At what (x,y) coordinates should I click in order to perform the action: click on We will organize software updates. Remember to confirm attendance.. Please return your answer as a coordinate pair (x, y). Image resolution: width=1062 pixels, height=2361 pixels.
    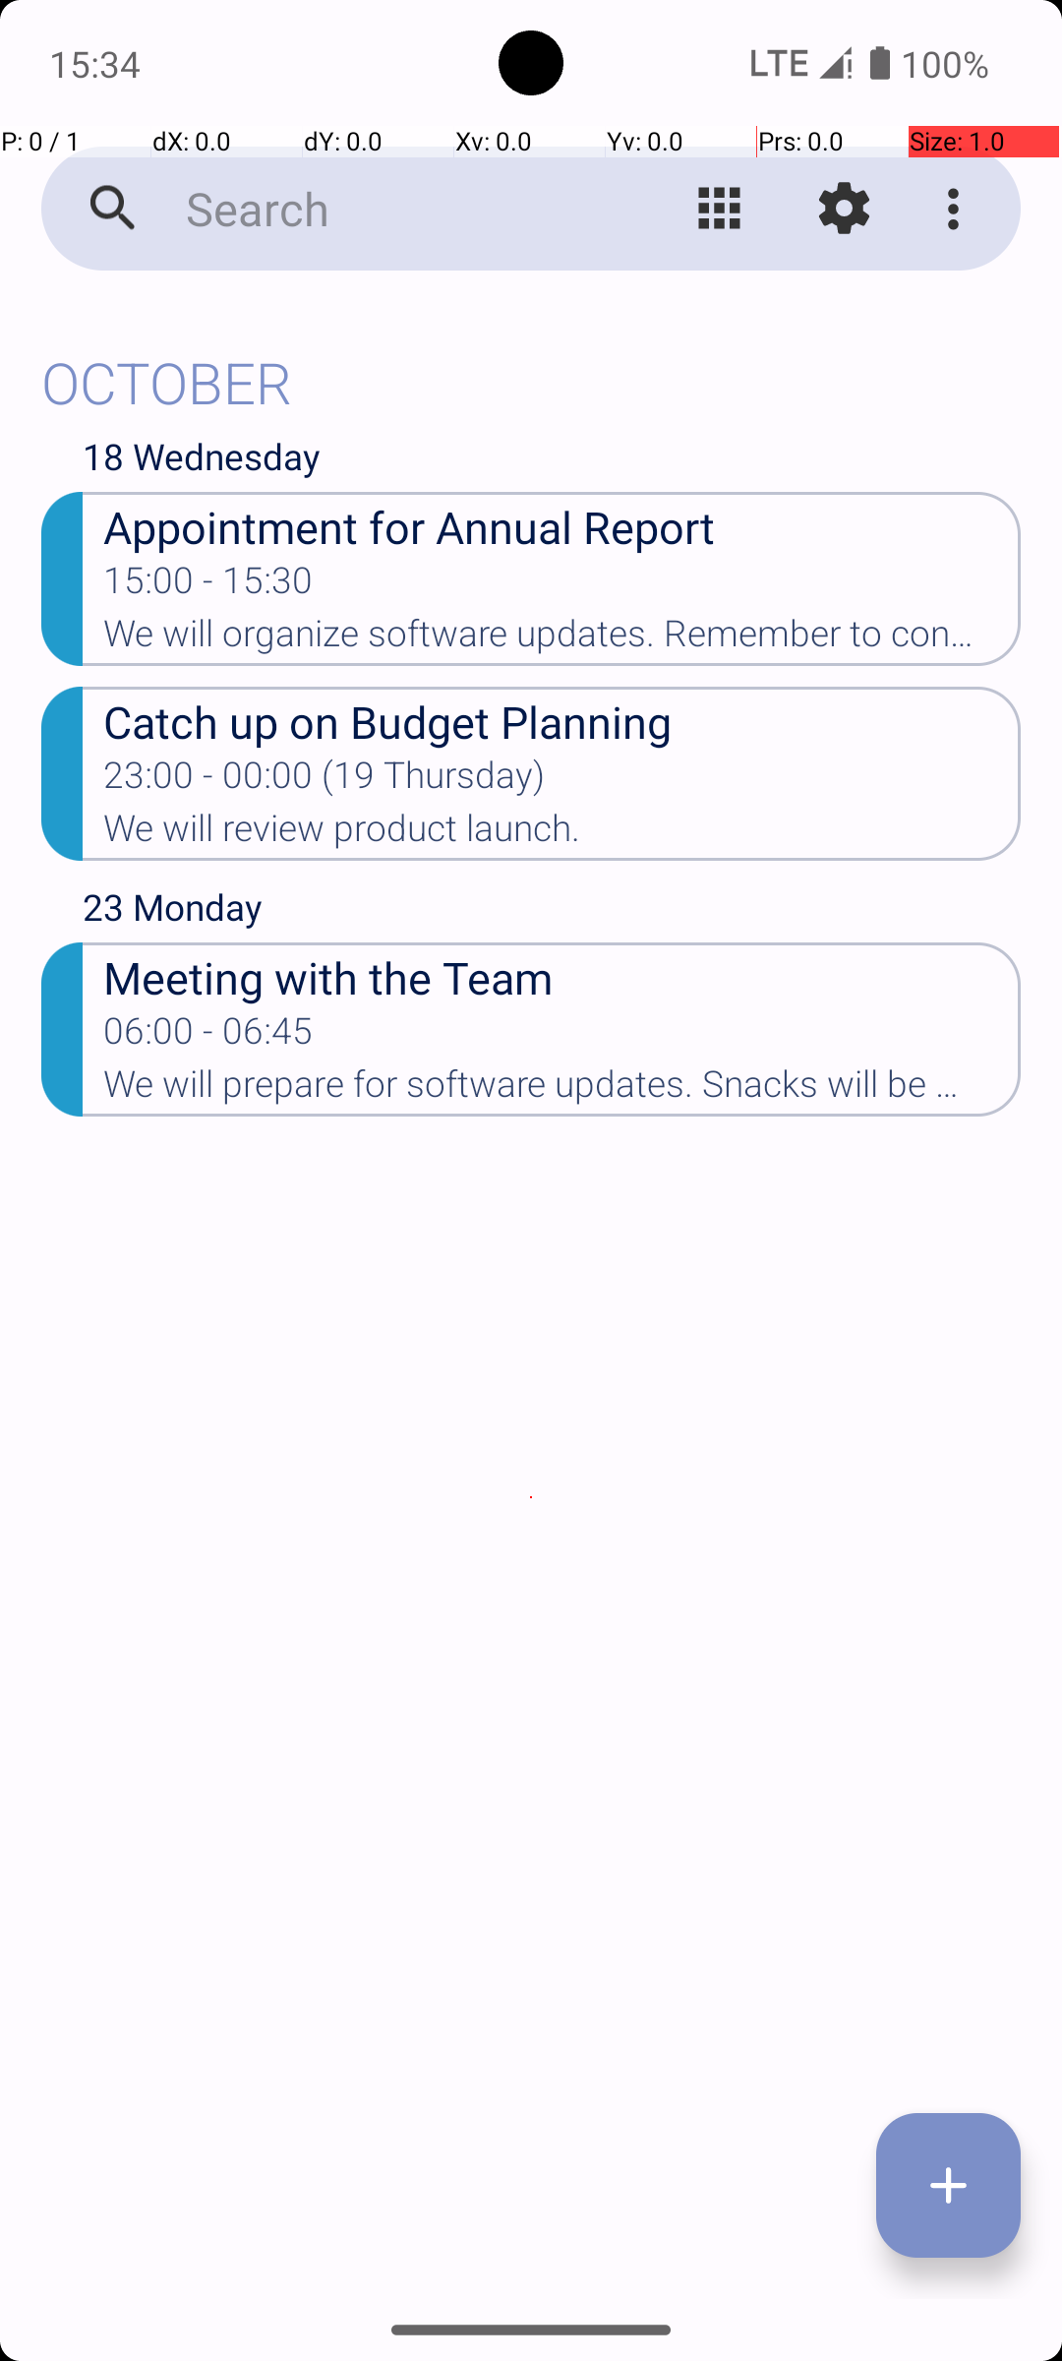
    Looking at the image, I should click on (562, 639).